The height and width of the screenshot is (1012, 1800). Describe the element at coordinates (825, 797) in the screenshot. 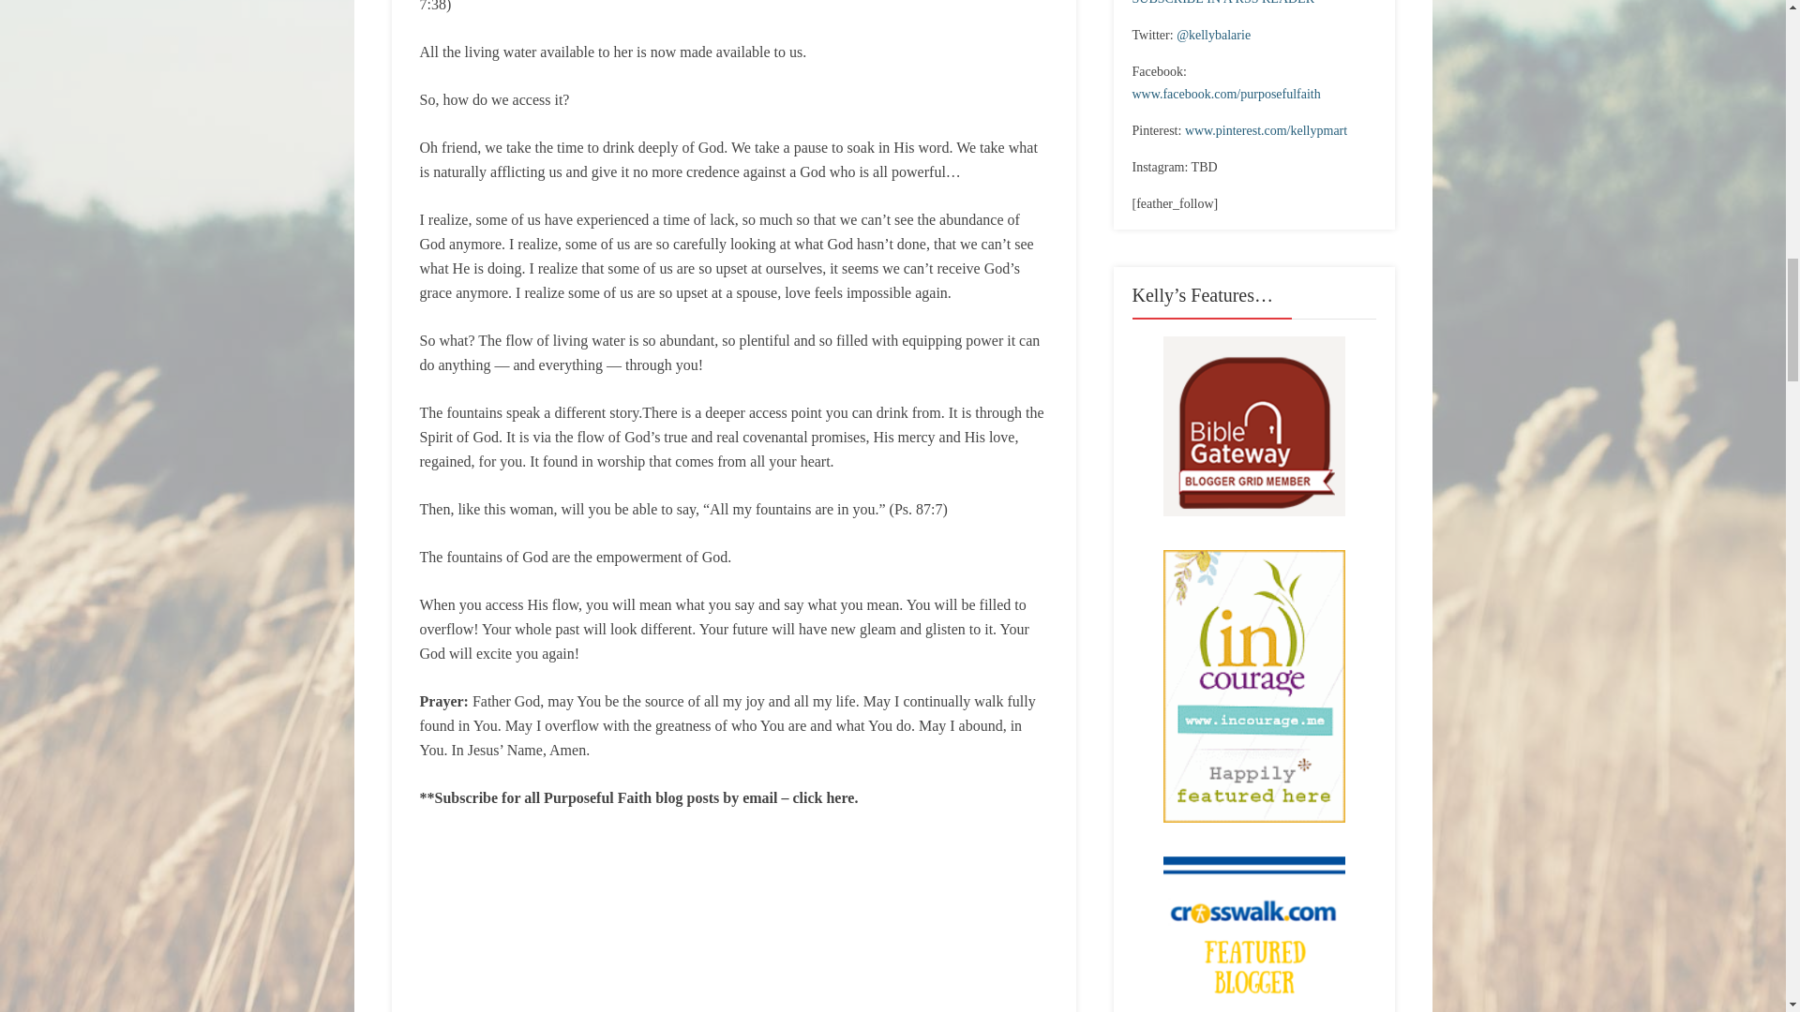

I see `click here.` at that location.